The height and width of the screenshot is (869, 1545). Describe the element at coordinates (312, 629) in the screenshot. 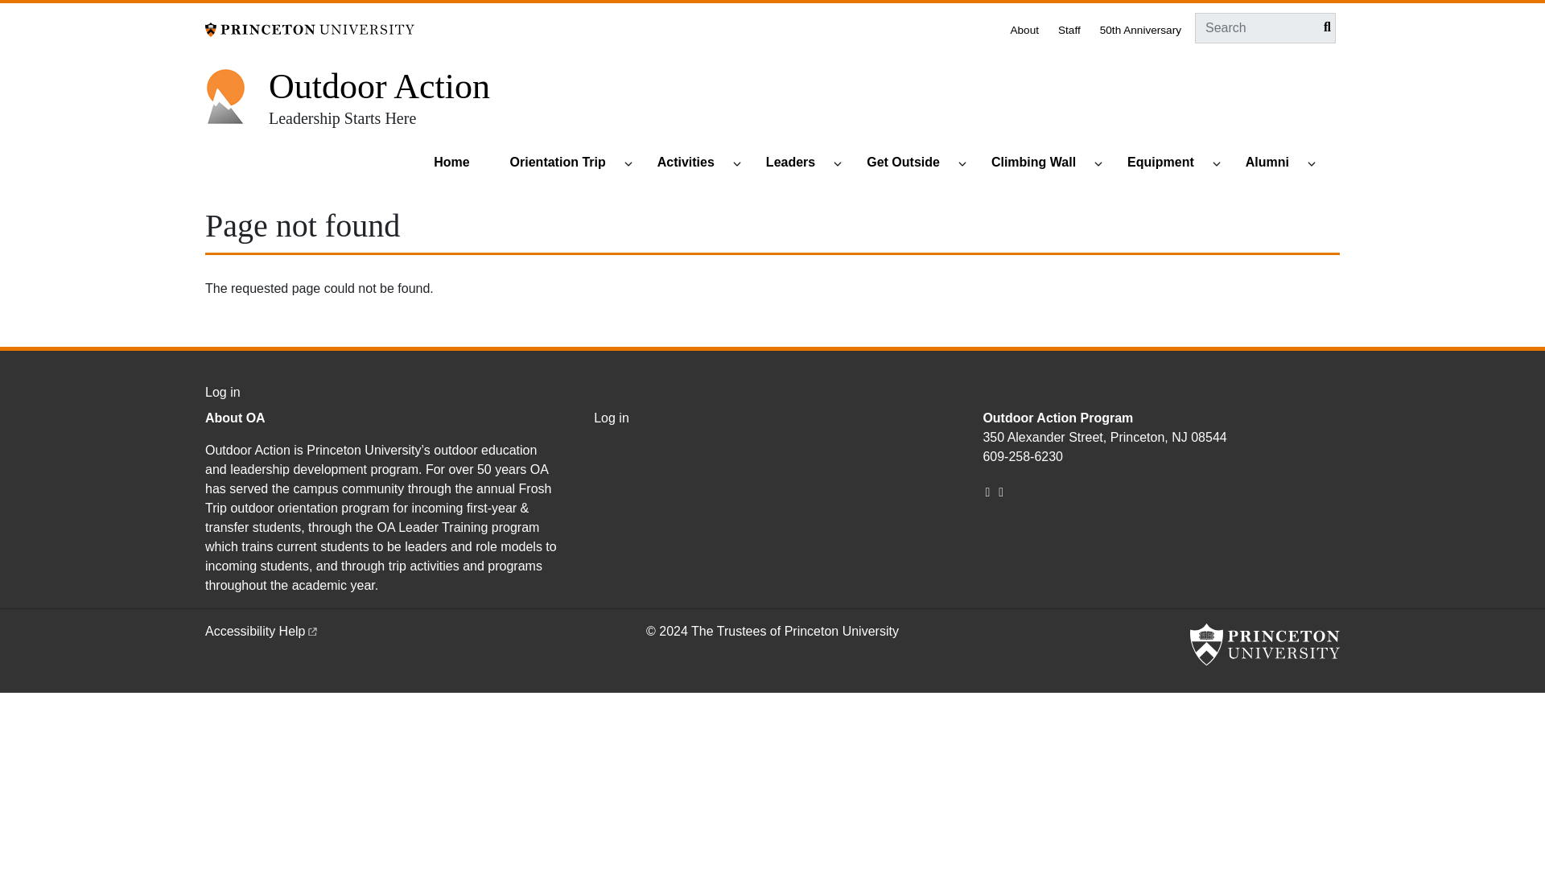

I see `Link is external` at that location.